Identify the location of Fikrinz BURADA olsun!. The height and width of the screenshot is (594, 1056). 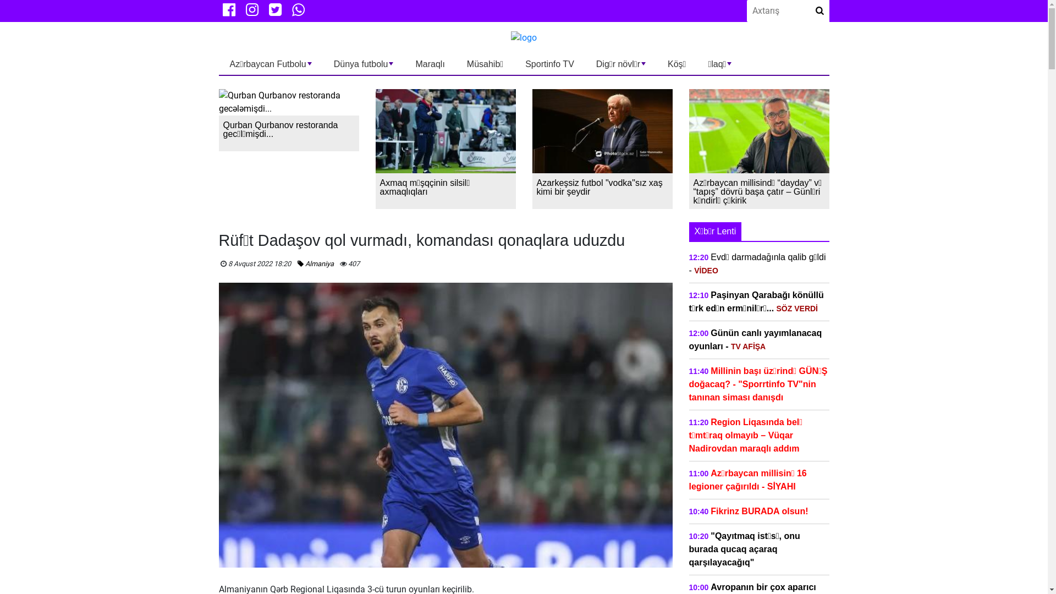
(759, 512).